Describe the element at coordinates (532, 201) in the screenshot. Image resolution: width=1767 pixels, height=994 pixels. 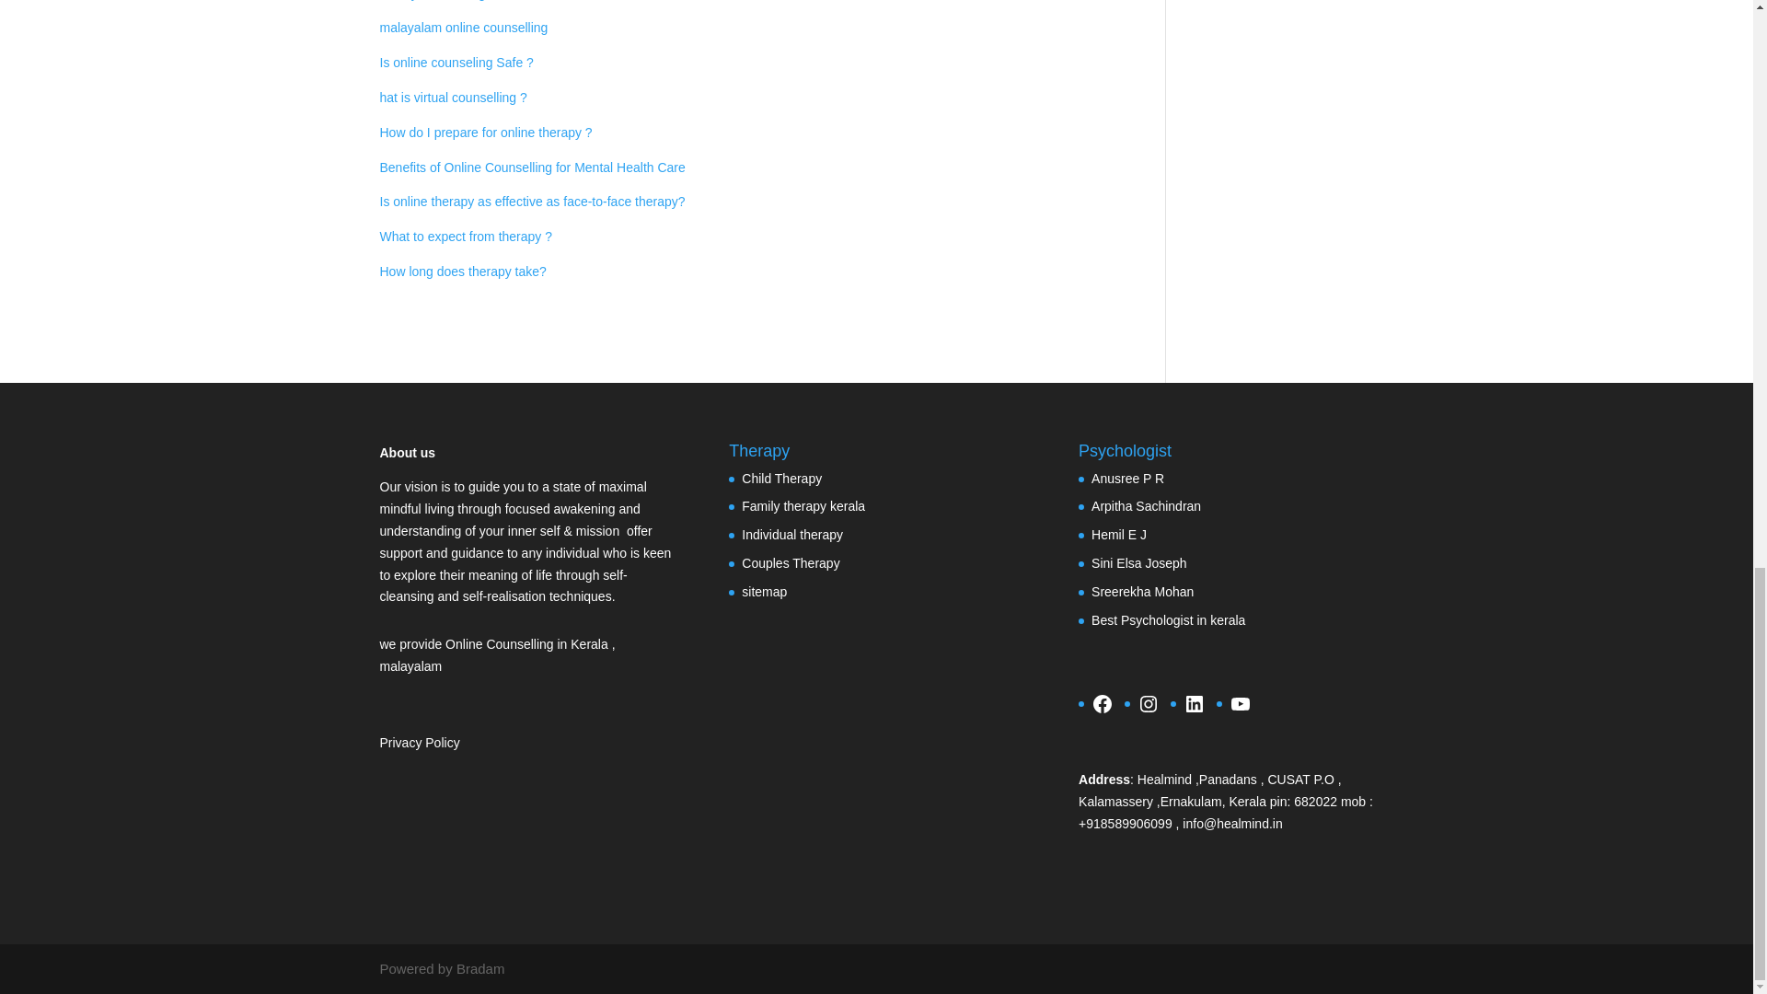
I see `Is online therapy as effective as face-to-face therapy?` at that location.